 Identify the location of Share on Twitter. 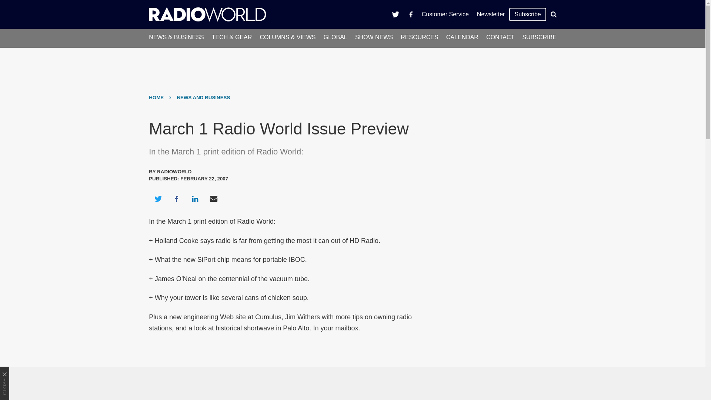
(158, 199).